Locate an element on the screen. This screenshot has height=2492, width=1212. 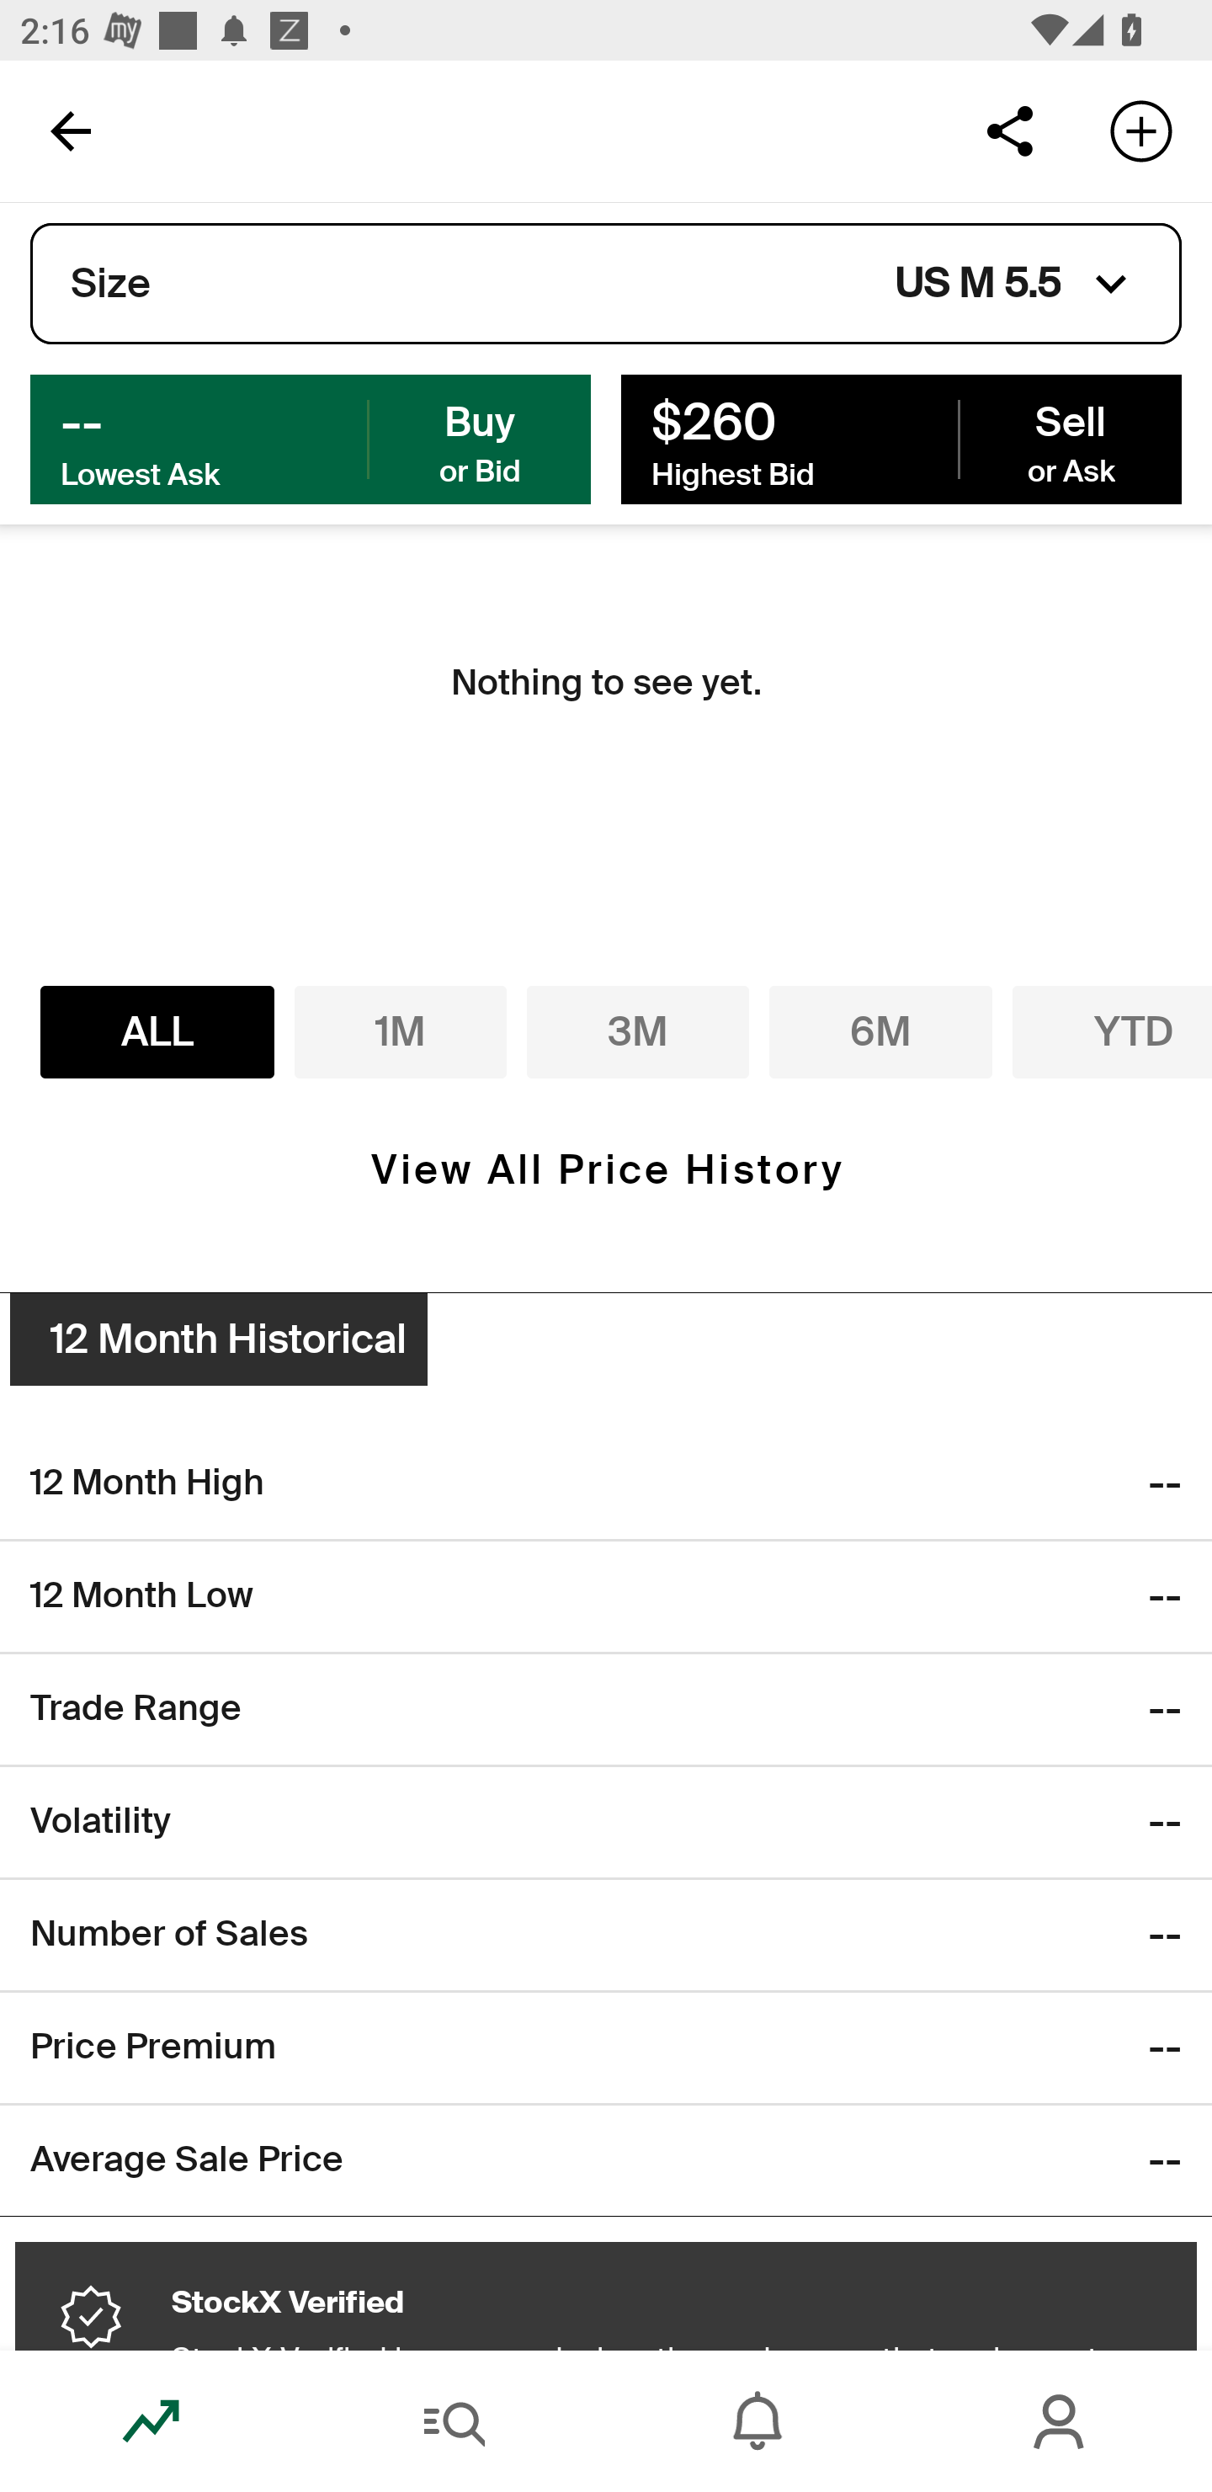
Search is located at coordinates (454, 2421).